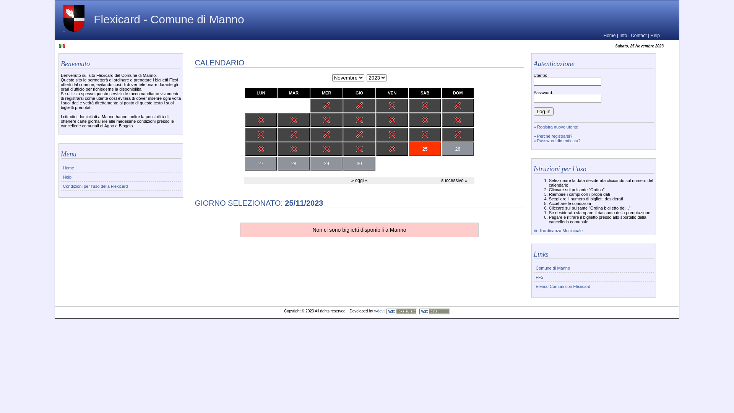 This screenshot has width=734, height=413. I want to click on 29, so click(326, 164).